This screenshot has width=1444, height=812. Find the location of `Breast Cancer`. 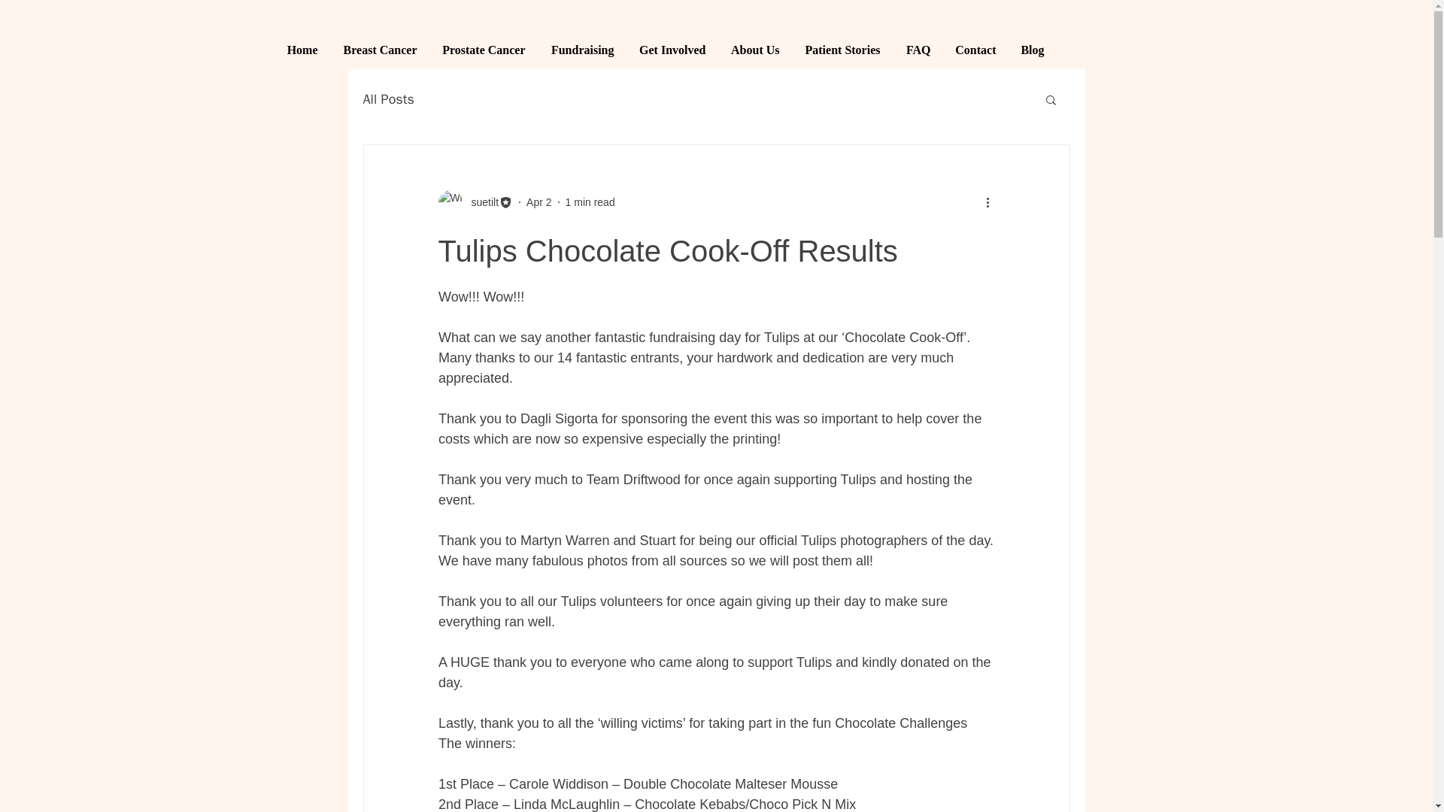

Breast Cancer is located at coordinates (379, 50).